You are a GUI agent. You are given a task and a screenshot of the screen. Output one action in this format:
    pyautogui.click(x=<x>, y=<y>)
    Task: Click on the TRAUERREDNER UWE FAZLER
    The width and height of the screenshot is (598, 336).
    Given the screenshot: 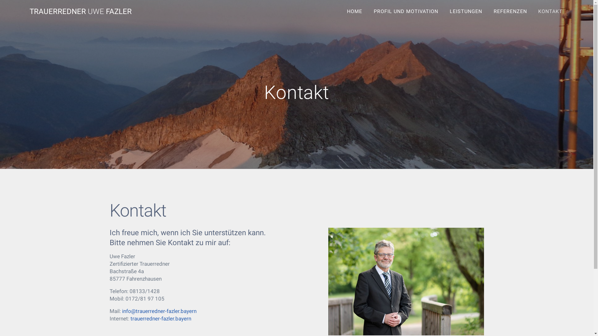 What is the action you would take?
    pyautogui.click(x=81, y=12)
    